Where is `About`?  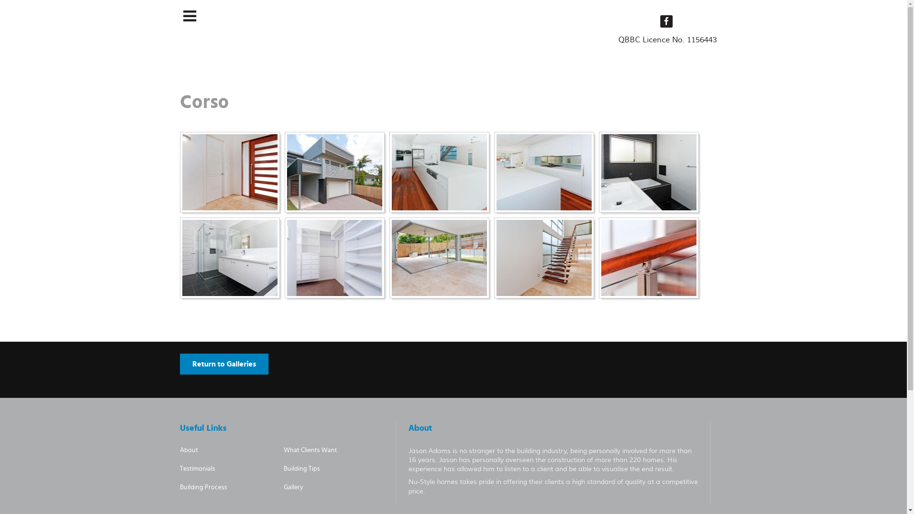
About is located at coordinates (189, 450).